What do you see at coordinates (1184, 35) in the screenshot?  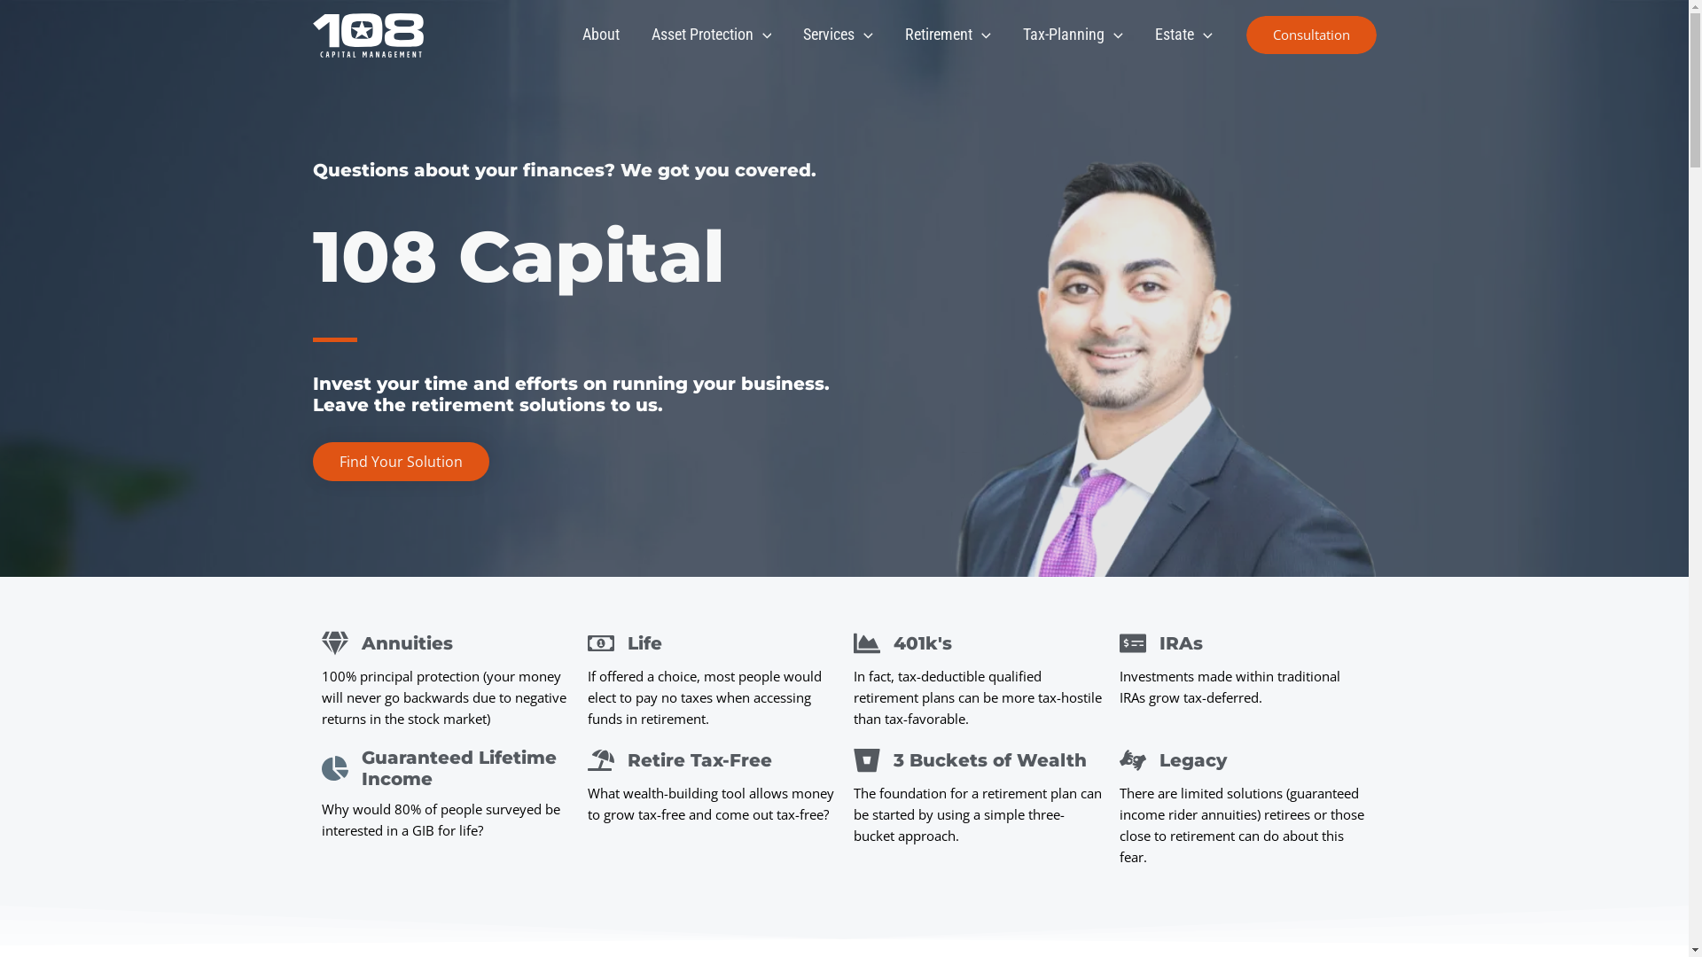 I see `Estate` at bounding box center [1184, 35].